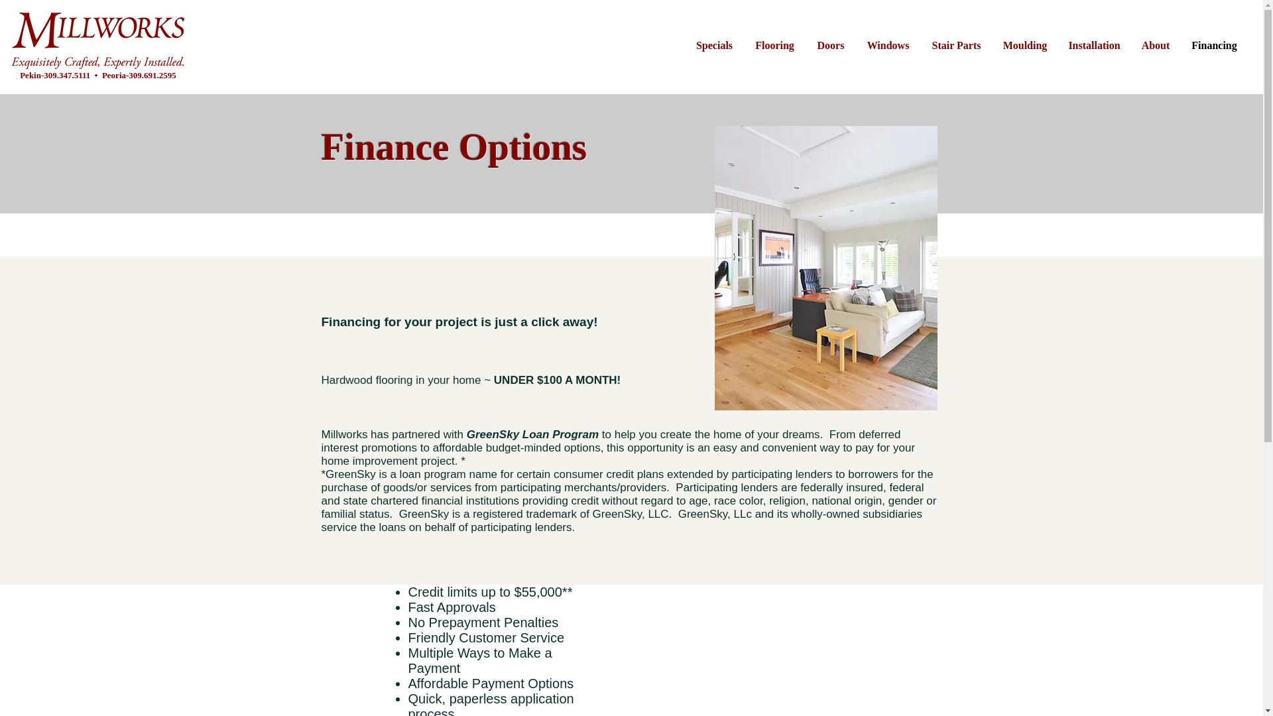 The image size is (1273, 716). I want to click on Peoria-309.691.2595, so click(139, 74).